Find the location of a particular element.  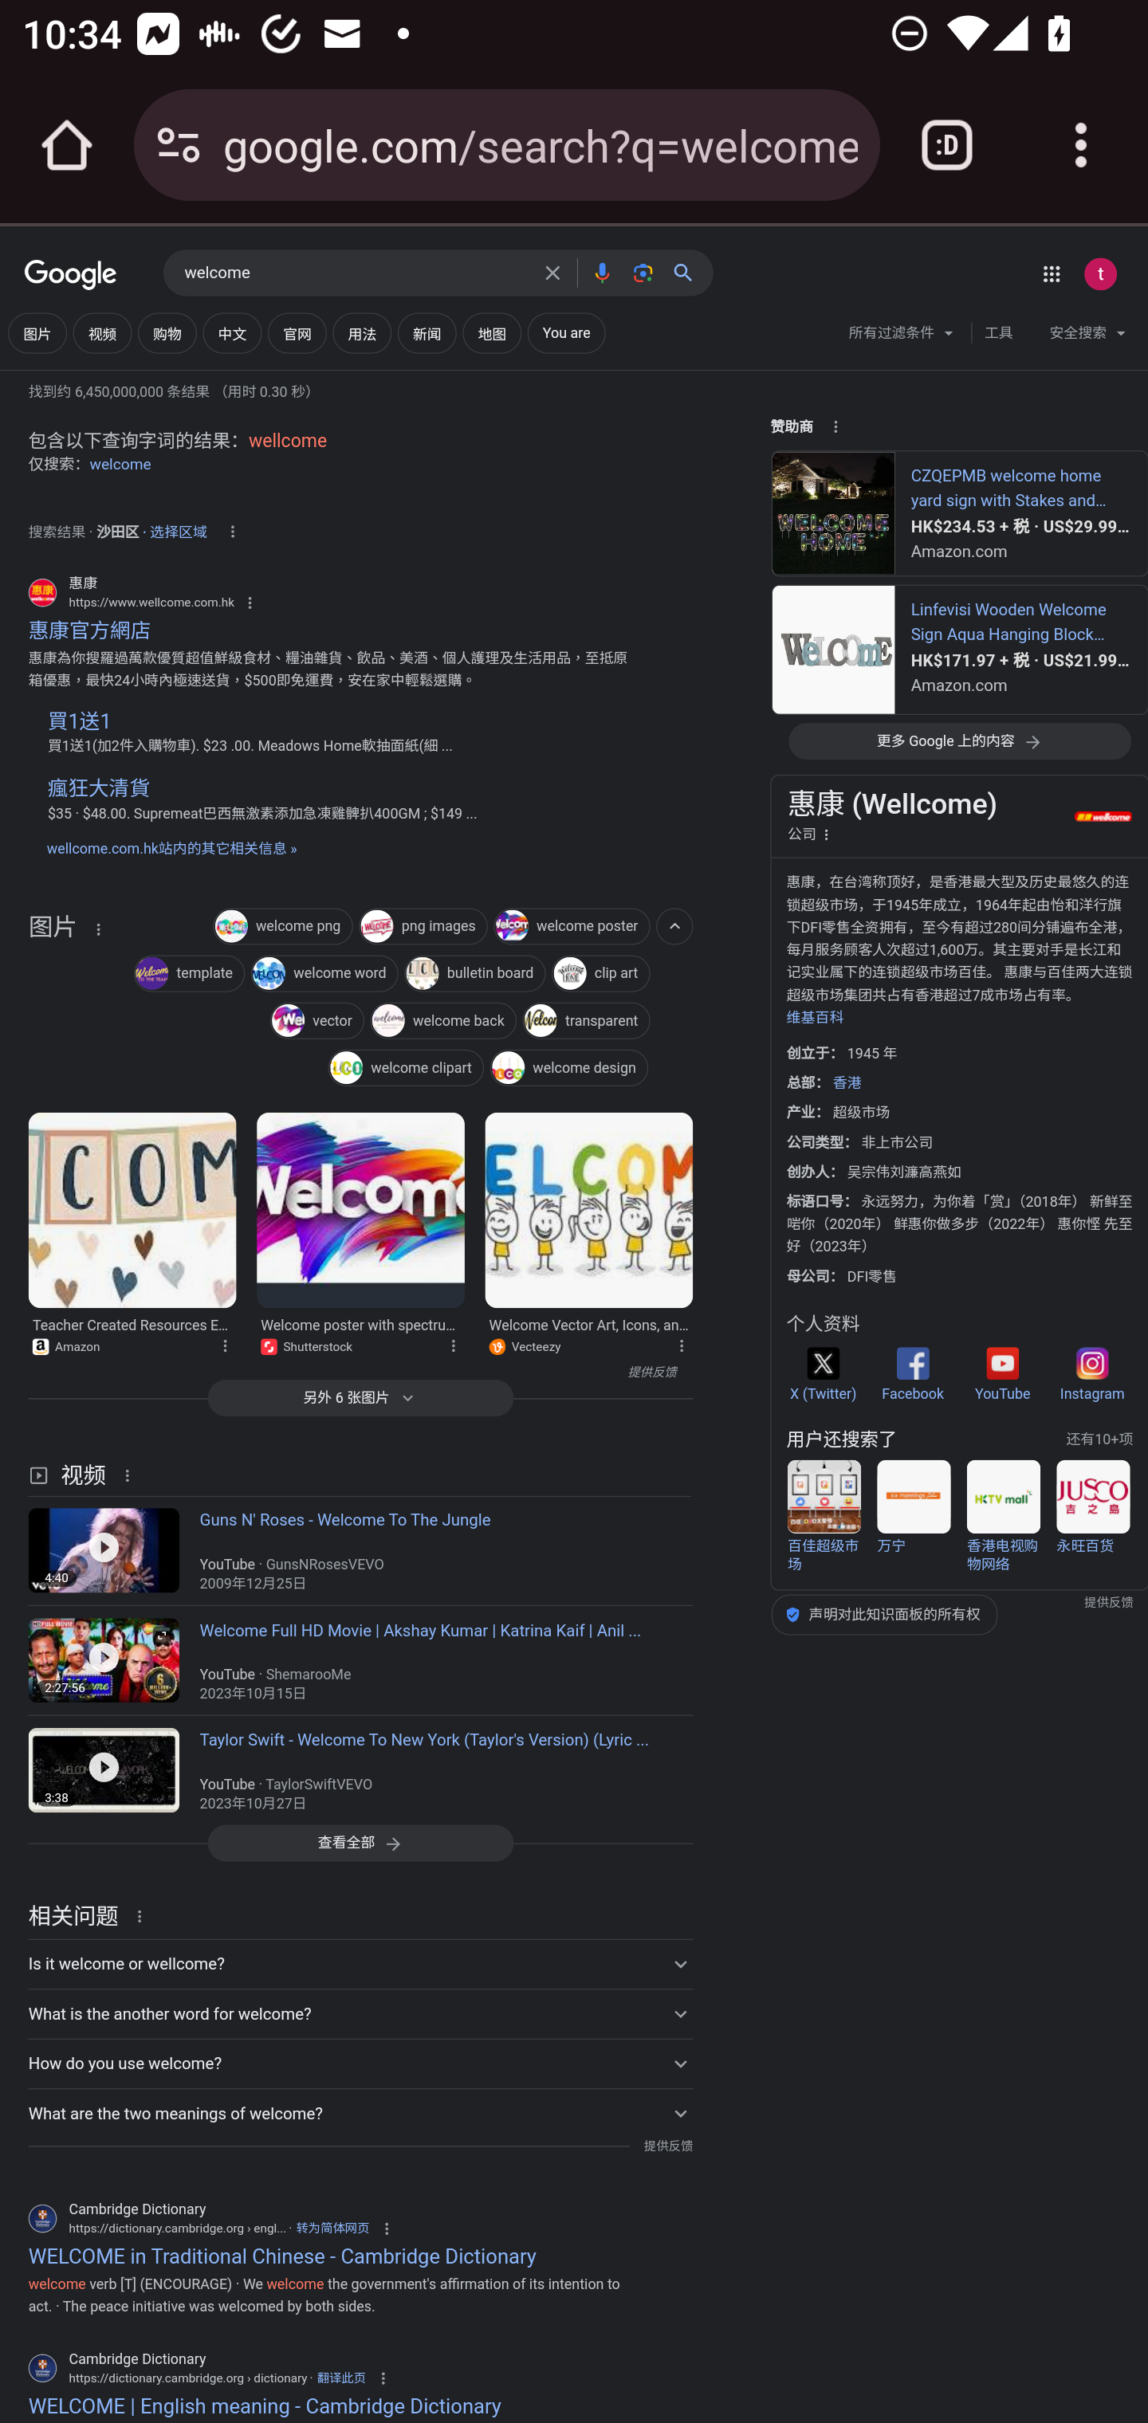

图片 is located at coordinates (37, 333).